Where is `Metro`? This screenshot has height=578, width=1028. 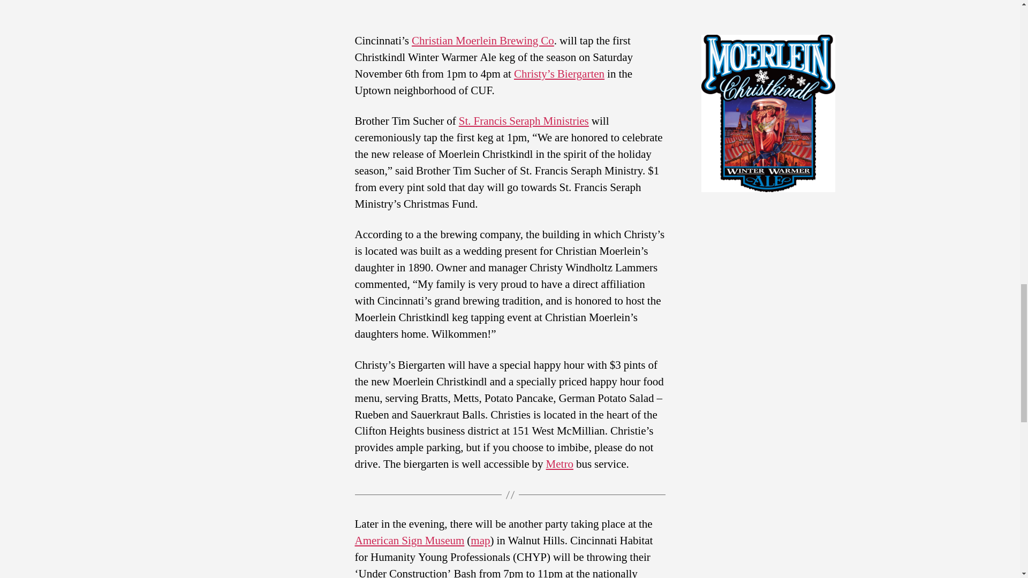
Metro is located at coordinates (560, 465).